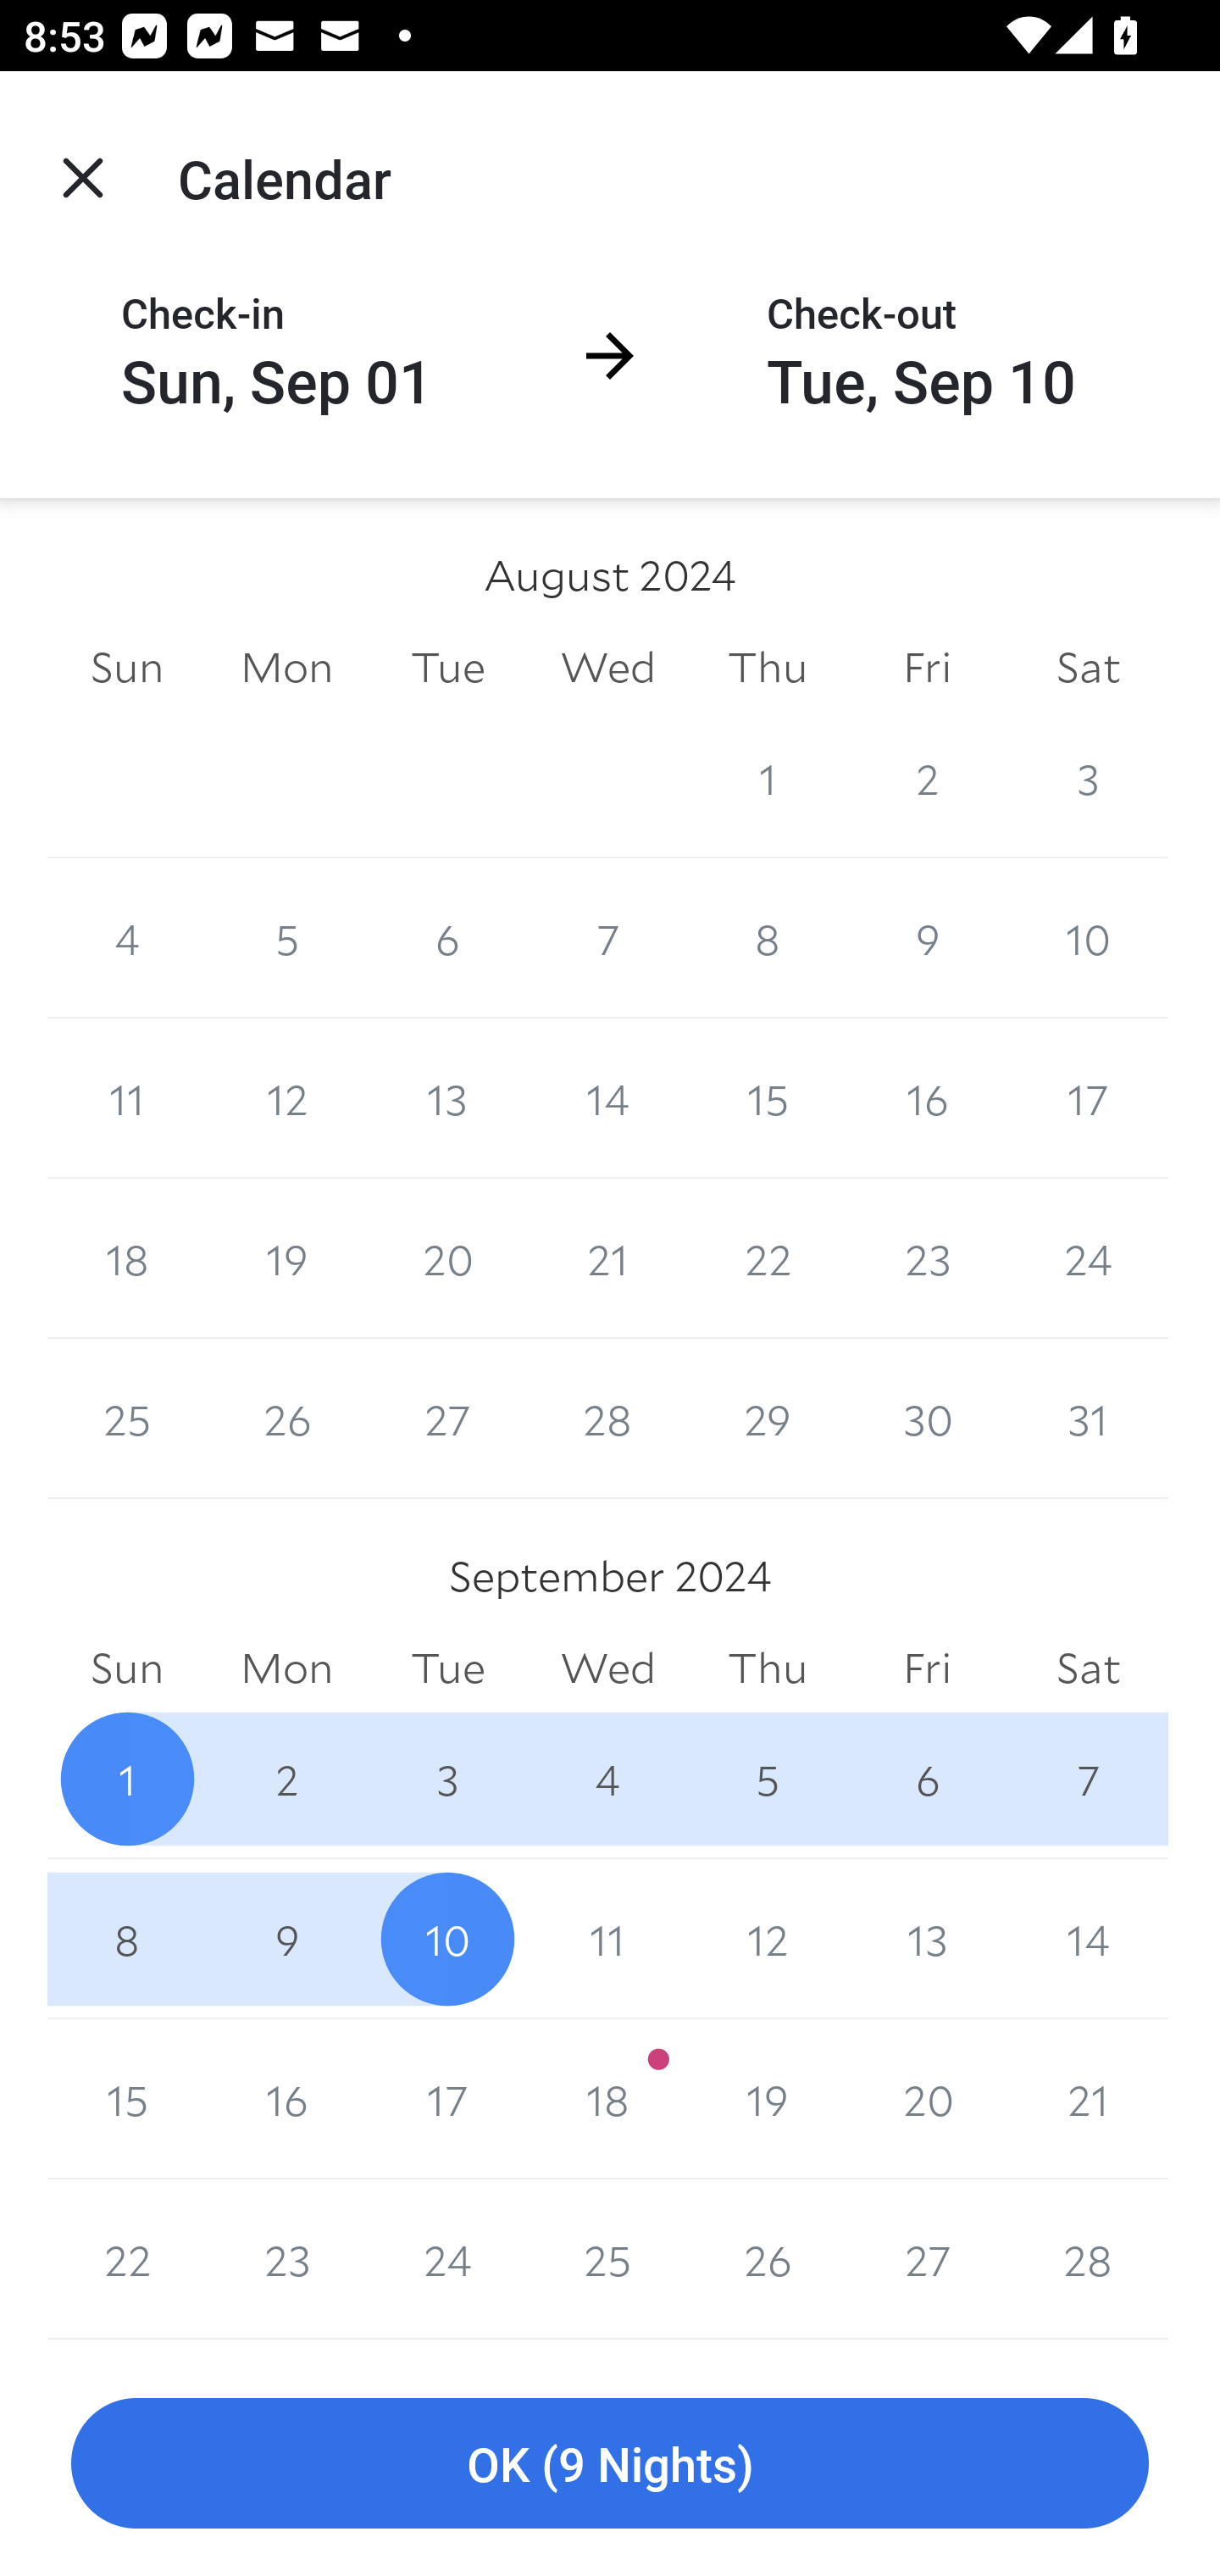 This screenshot has width=1220, height=2576. I want to click on 30 30 August 2024, so click(447, 778).